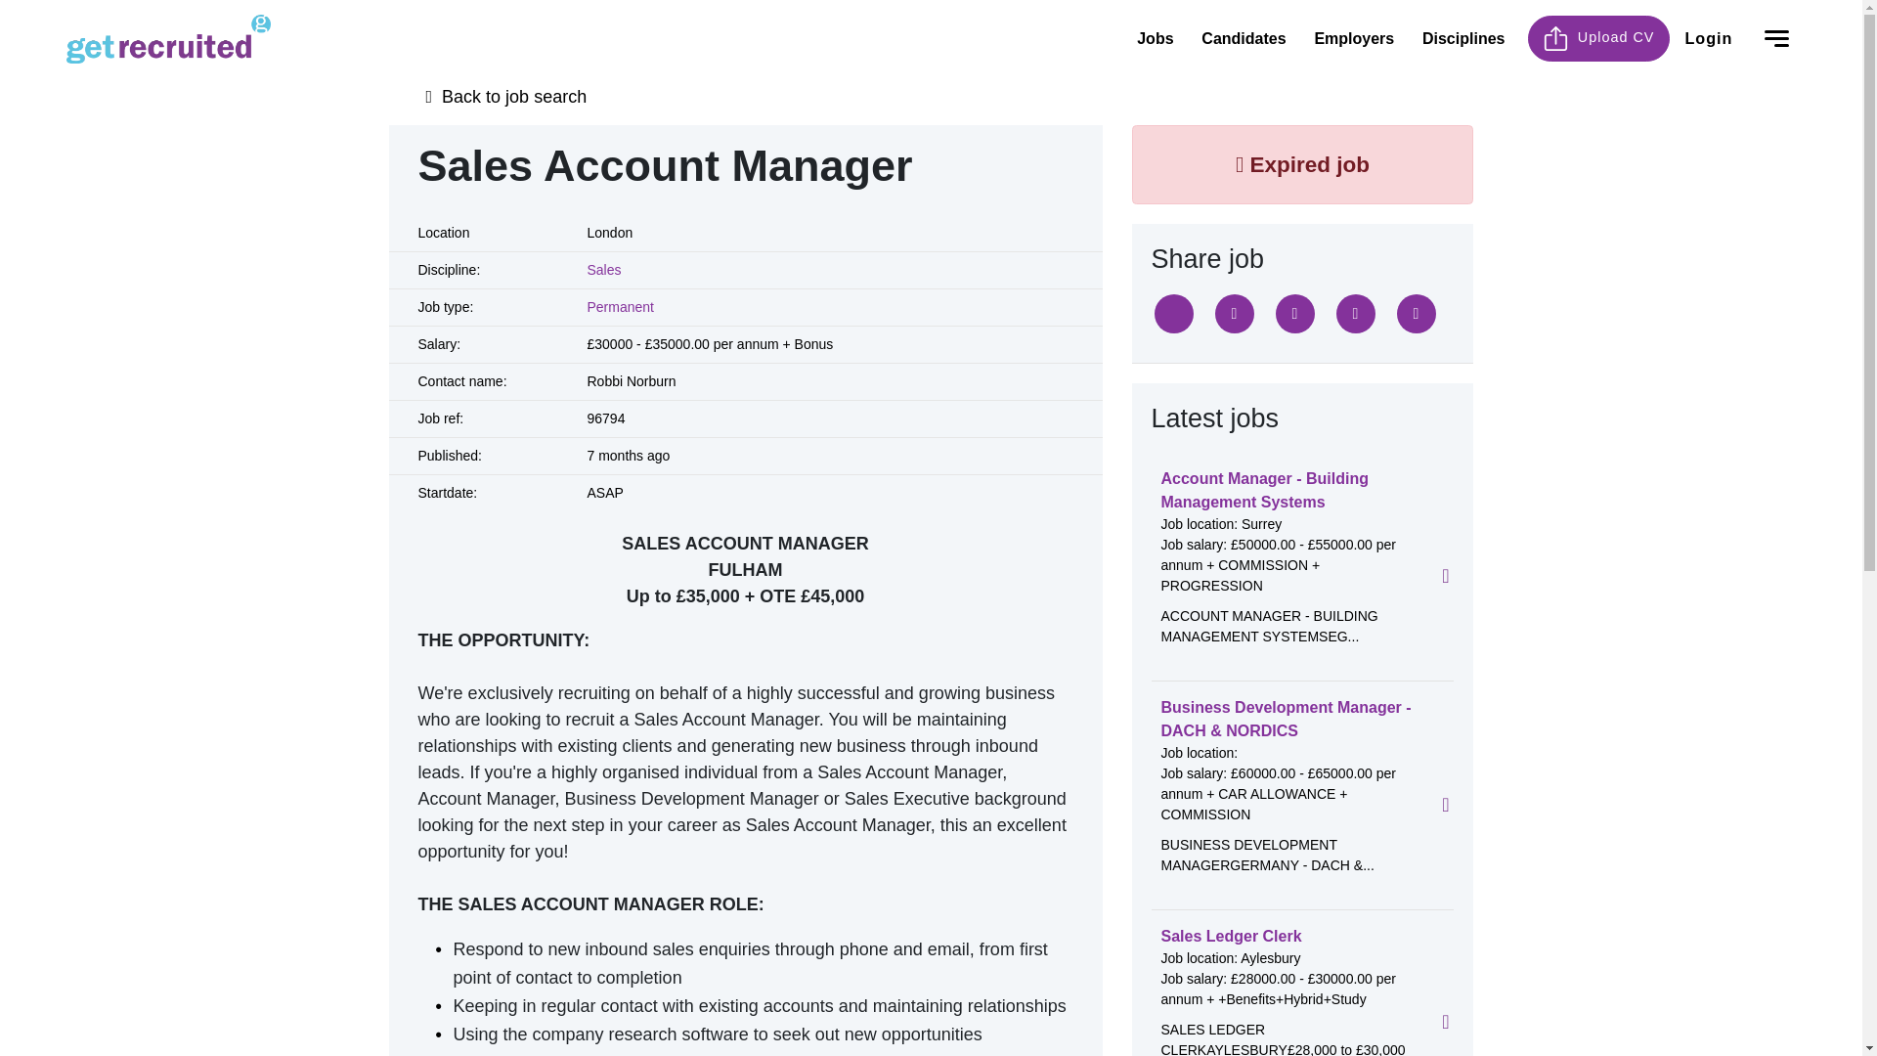  What do you see at coordinates (1354, 38) in the screenshot?
I see `Employers` at bounding box center [1354, 38].